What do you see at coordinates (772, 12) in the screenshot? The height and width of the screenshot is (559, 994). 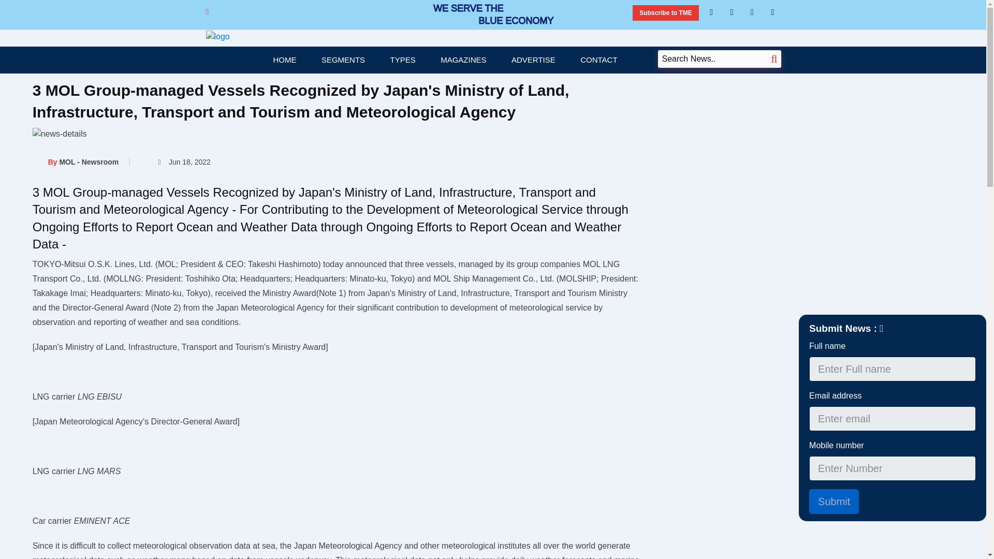 I see `youtube` at bounding box center [772, 12].